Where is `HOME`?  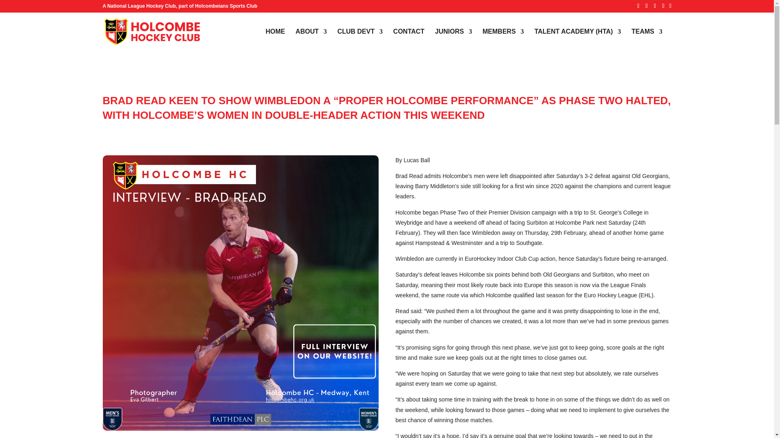
HOME is located at coordinates (275, 40).